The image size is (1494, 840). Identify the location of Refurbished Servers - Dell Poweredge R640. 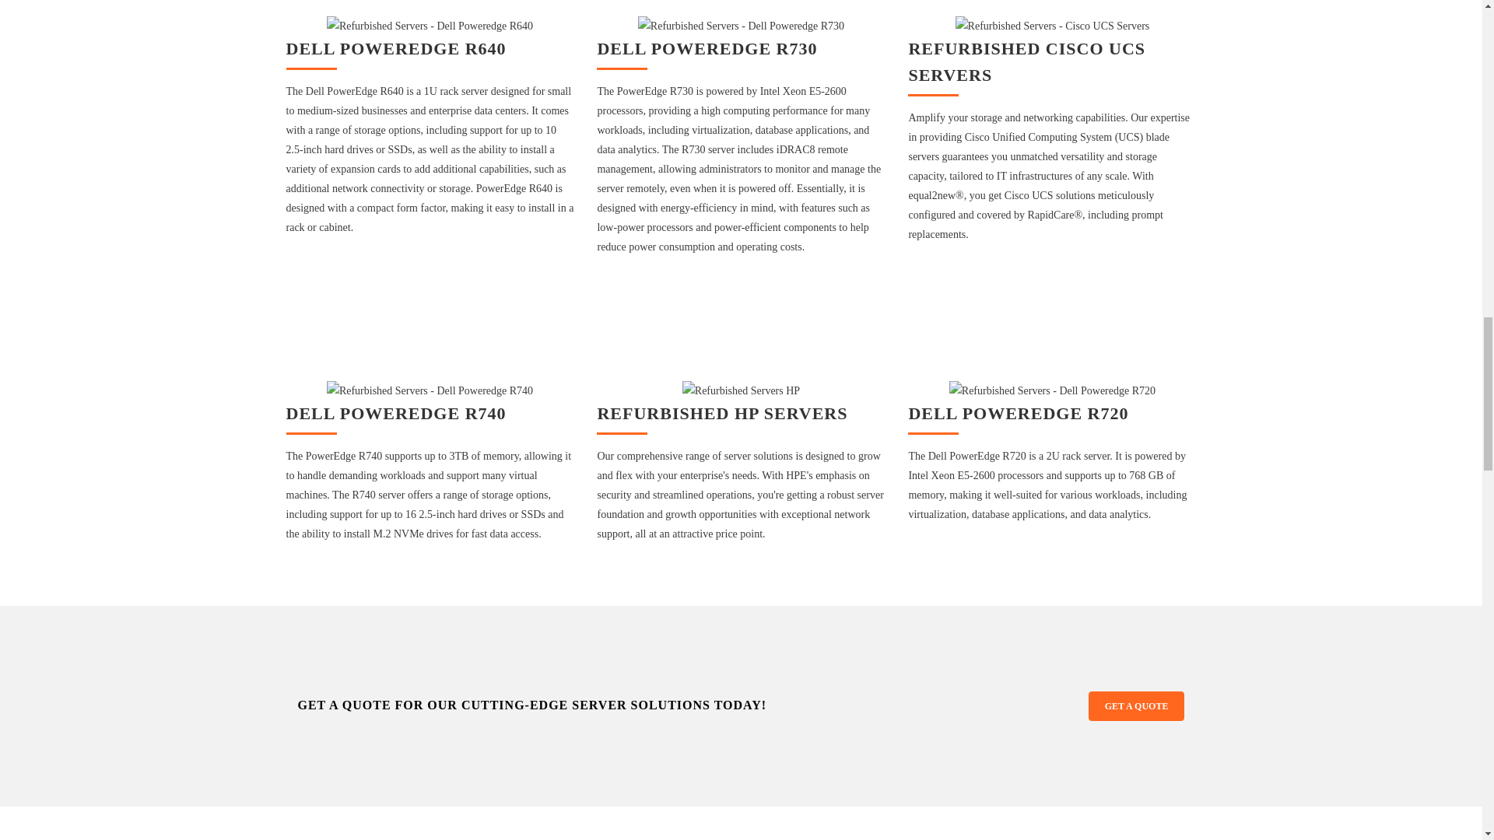
(430, 26).